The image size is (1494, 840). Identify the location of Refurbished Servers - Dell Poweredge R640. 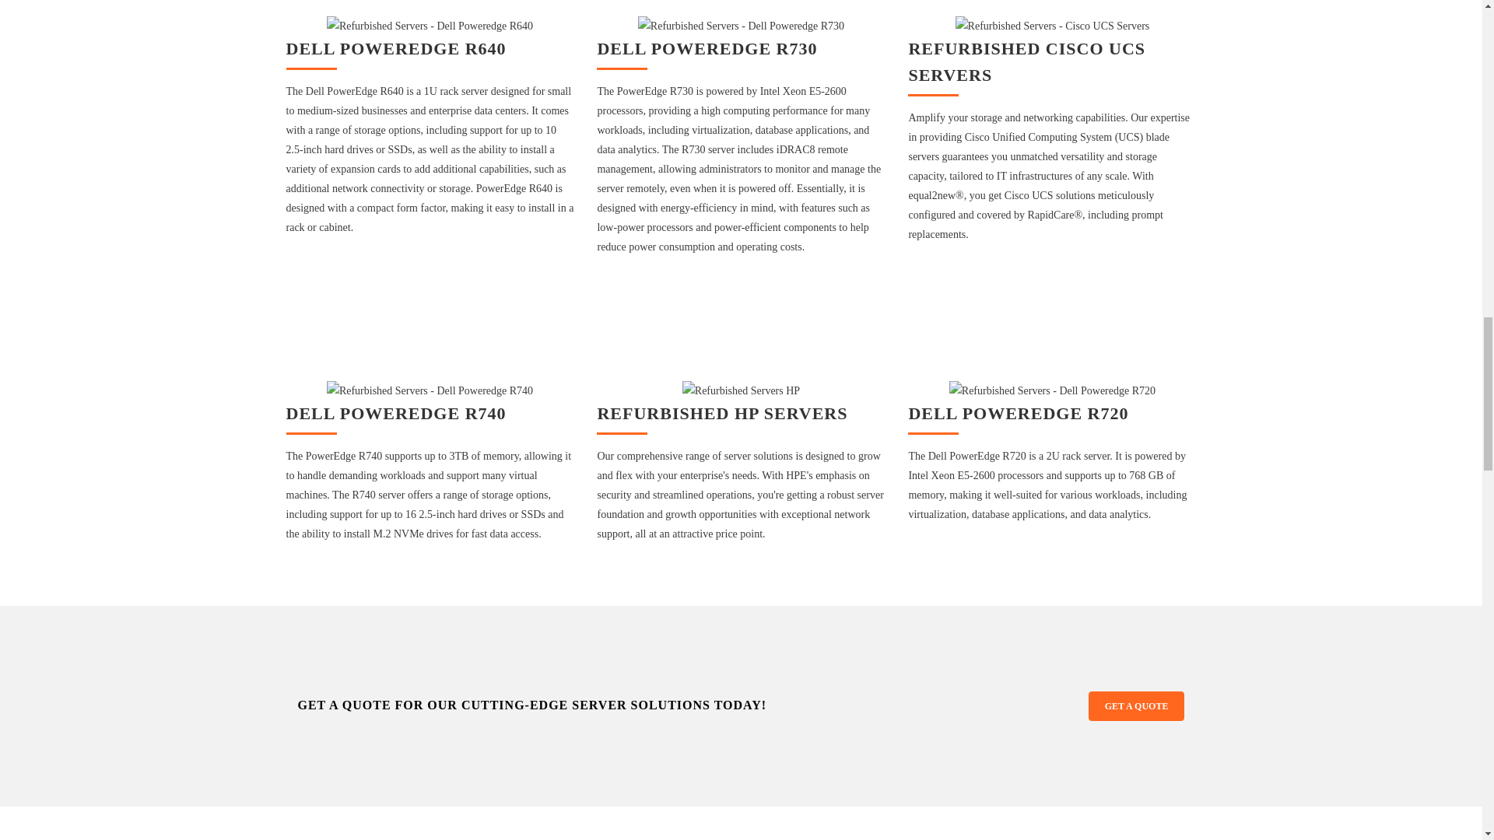
(430, 26).